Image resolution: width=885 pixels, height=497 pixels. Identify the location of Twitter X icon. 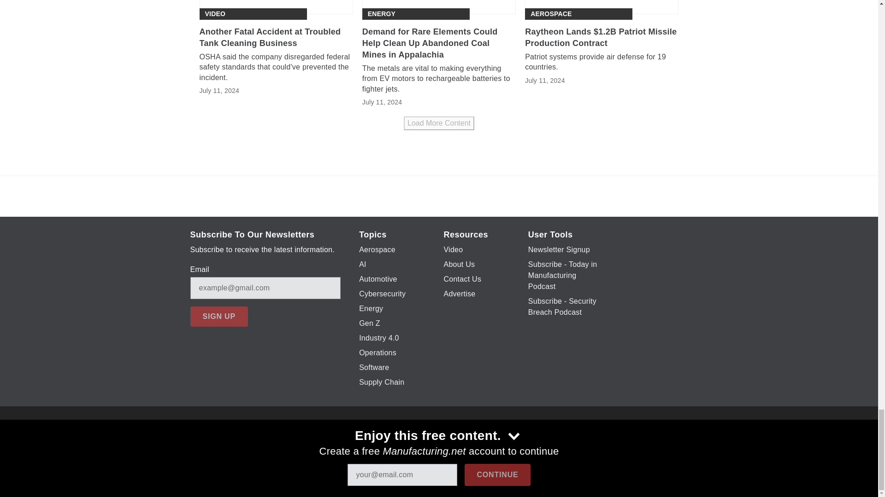
(423, 441).